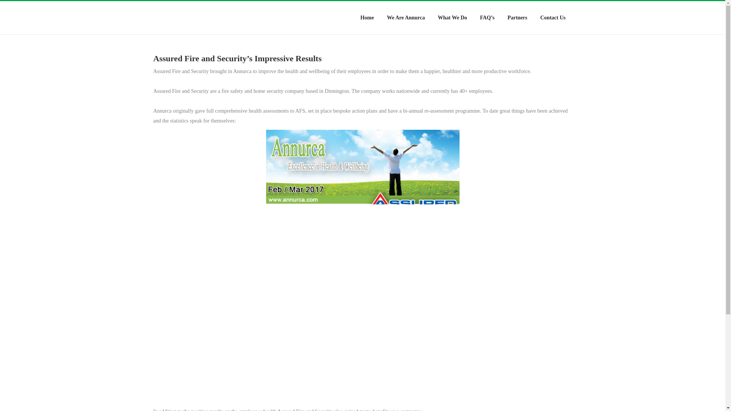  I want to click on What We Do, so click(452, 18).